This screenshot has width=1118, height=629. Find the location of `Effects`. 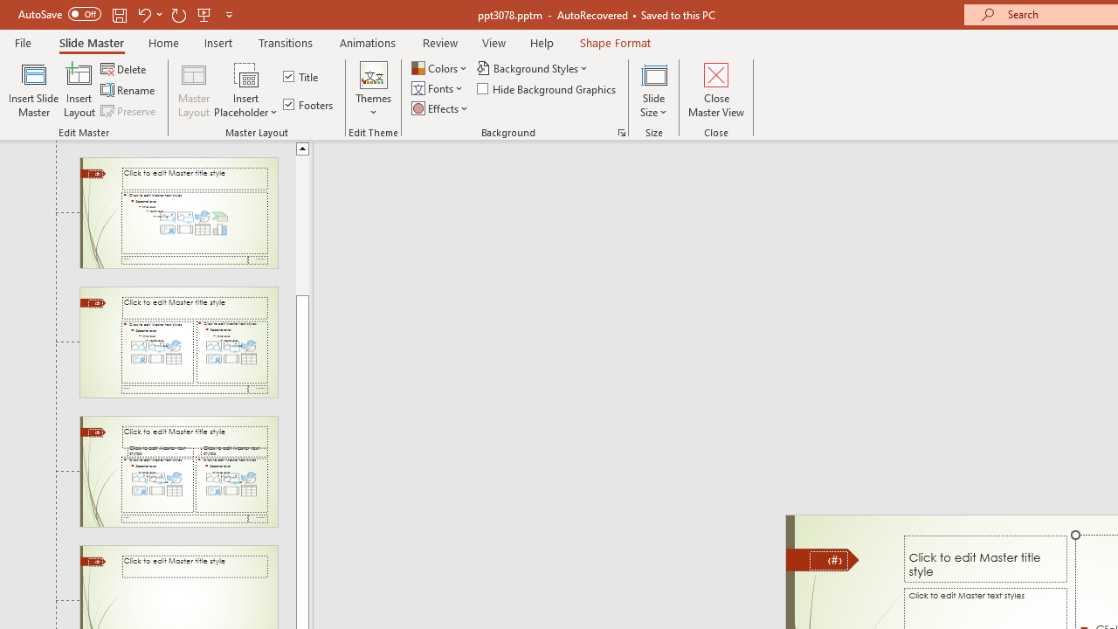

Effects is located at coordinates (441, 108).